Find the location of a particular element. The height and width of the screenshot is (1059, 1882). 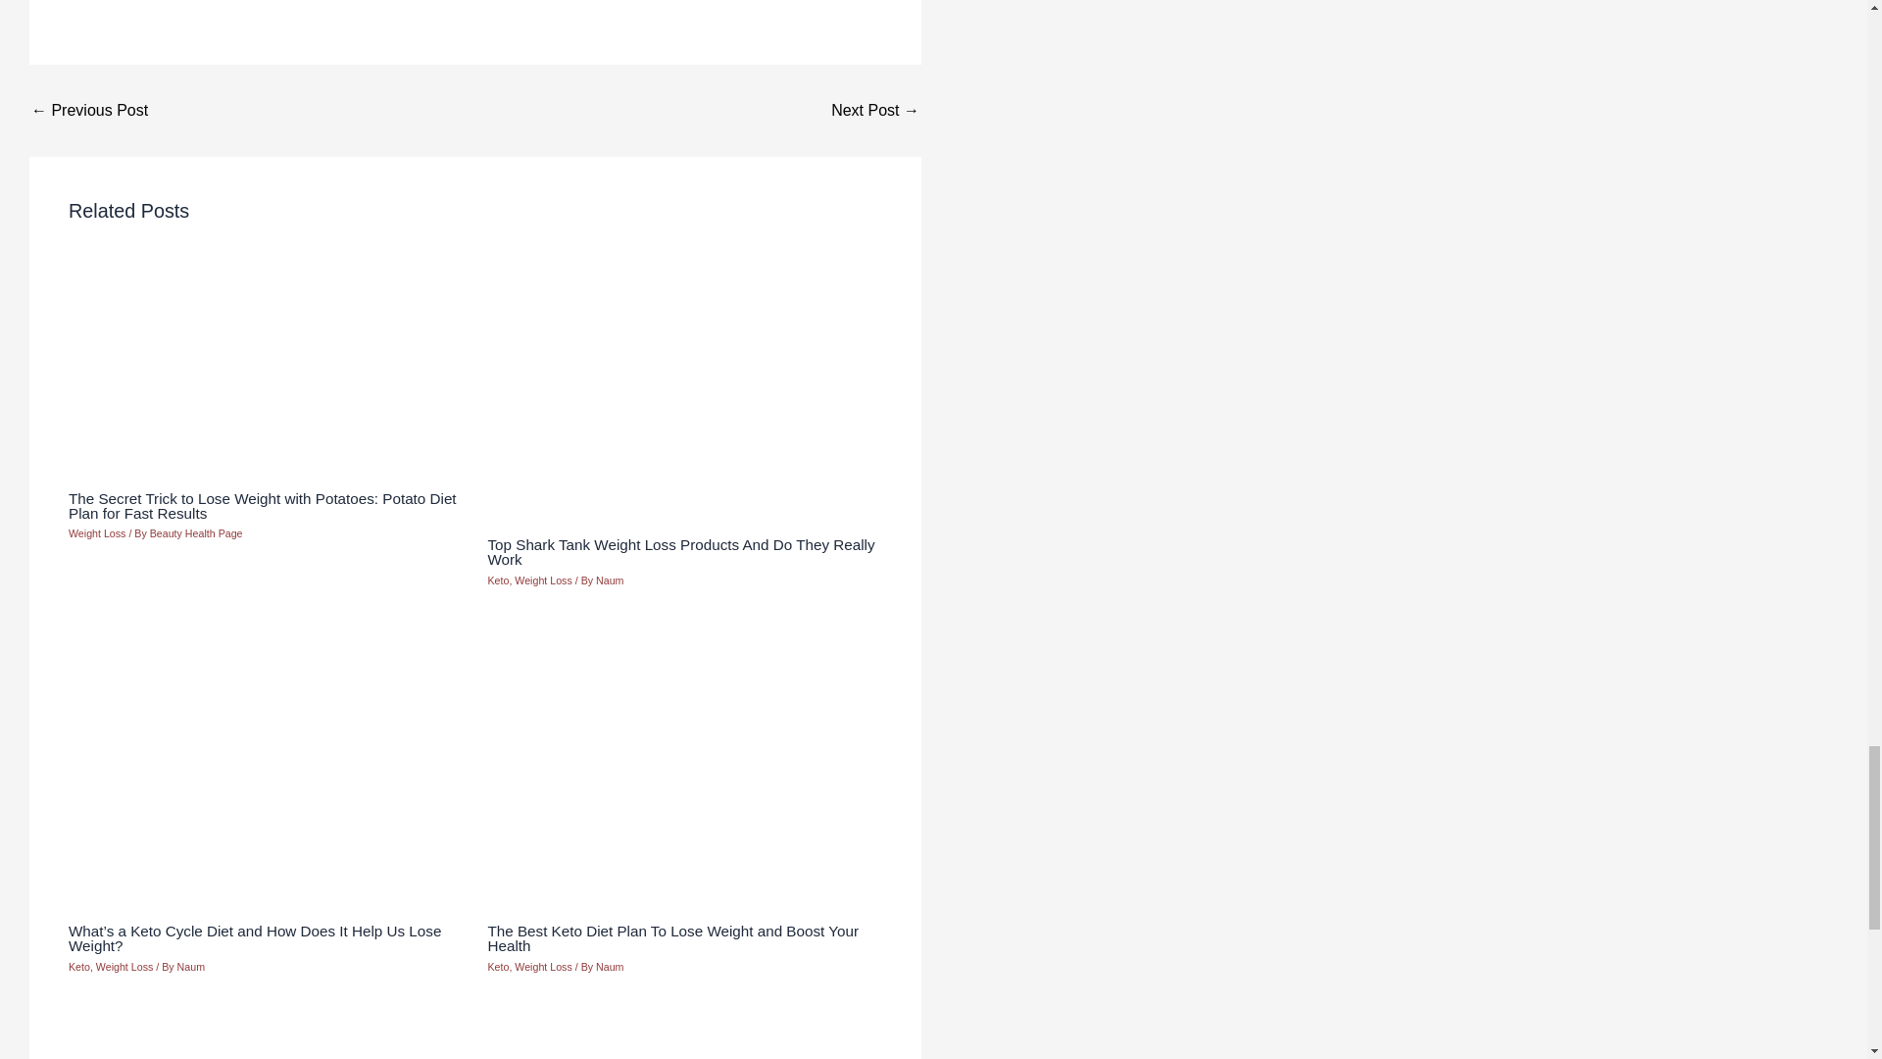

View all posts by Naum is located at coordinates (610, 580).